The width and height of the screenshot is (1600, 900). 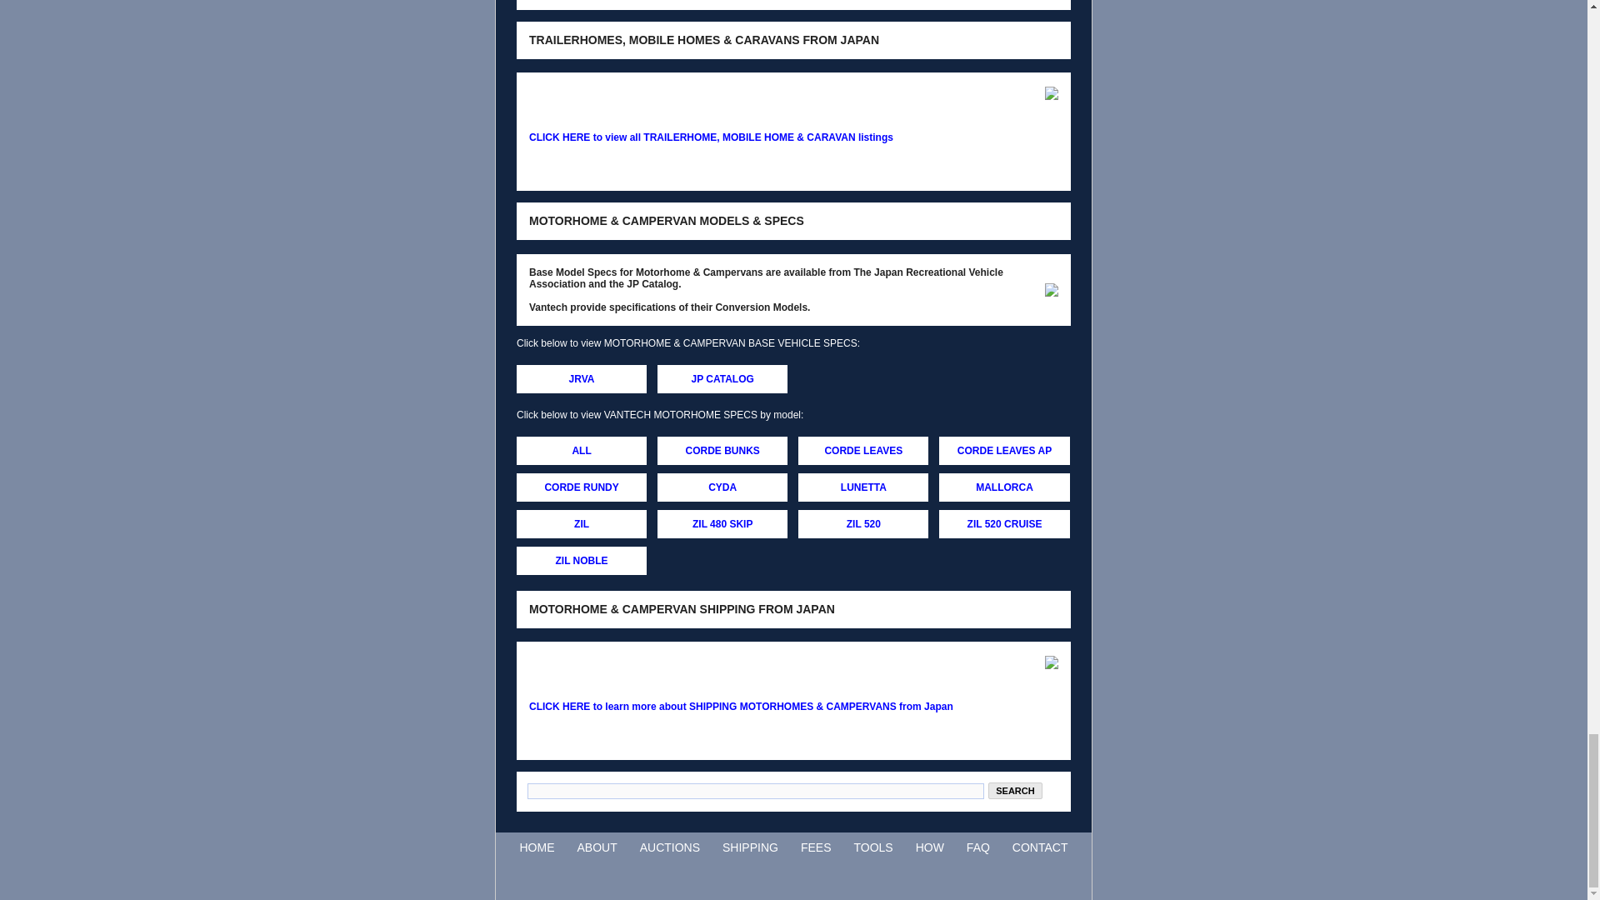 I want to click on clear results, so click(x=1051, y=790).